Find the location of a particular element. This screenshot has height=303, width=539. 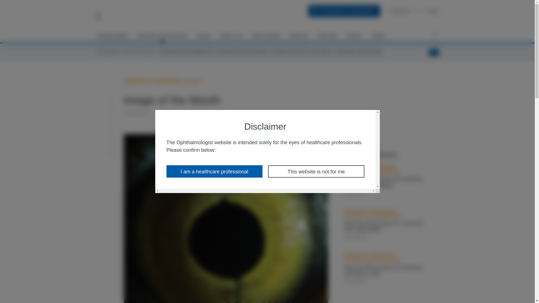

Power List is located at coordinates (231, 36).